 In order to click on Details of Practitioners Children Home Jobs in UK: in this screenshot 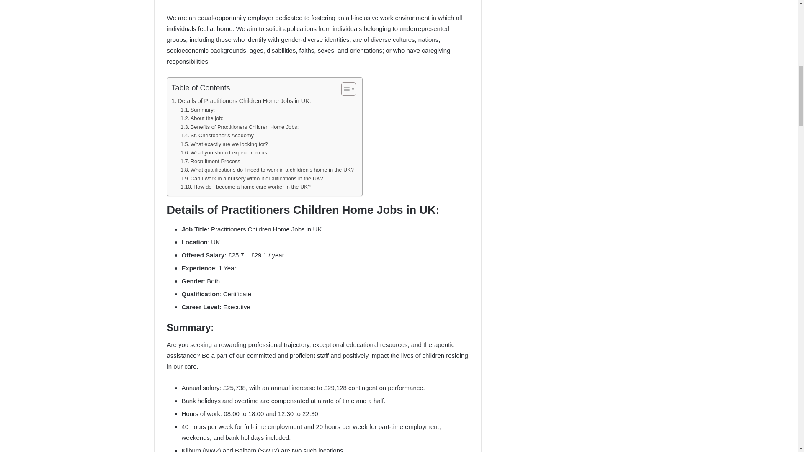, I will do `click(241, 101)`.